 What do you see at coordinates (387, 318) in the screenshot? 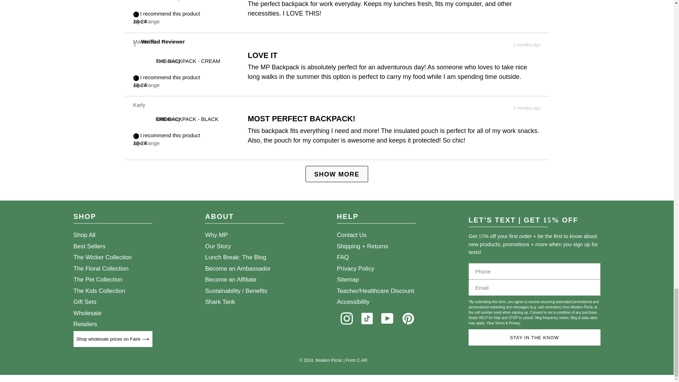
I see `Modern Picnic on YouTube` at bounding box center [387, 318].